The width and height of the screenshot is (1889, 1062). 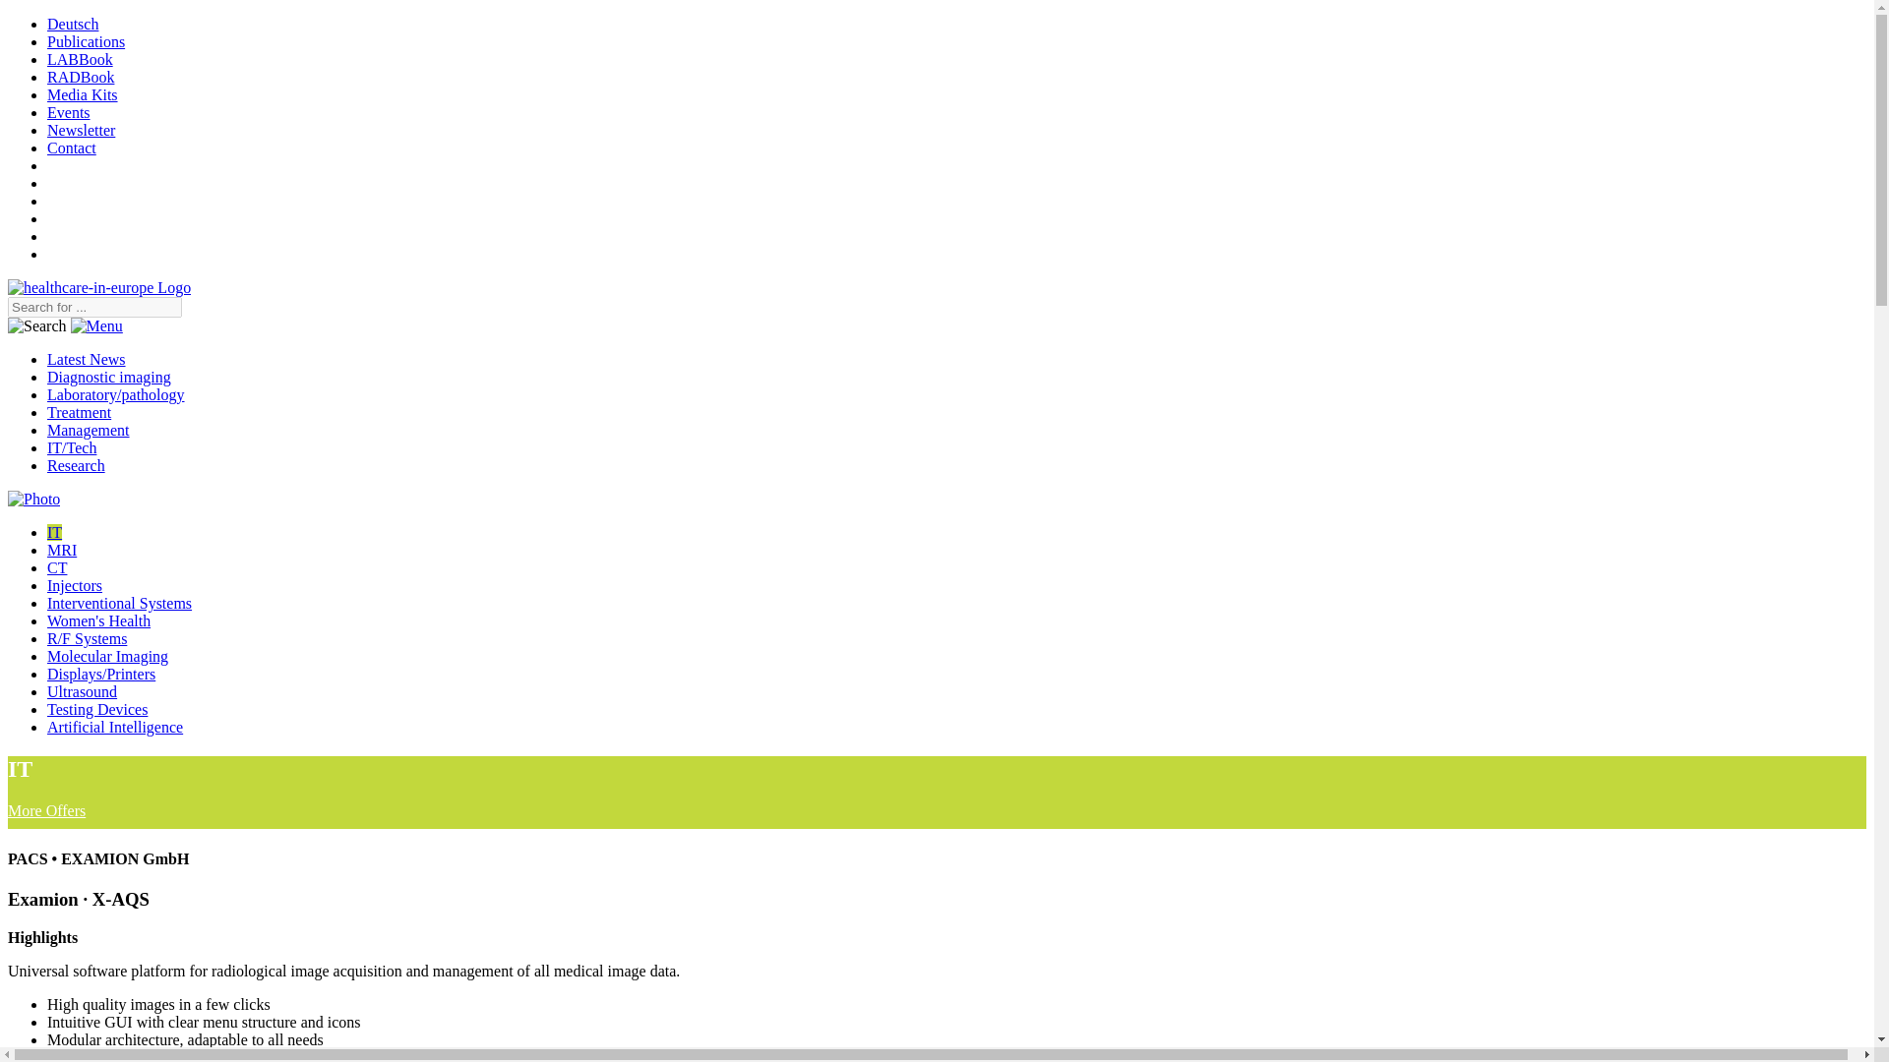 I want to click on Women's Health, so click(x=98, y=621).